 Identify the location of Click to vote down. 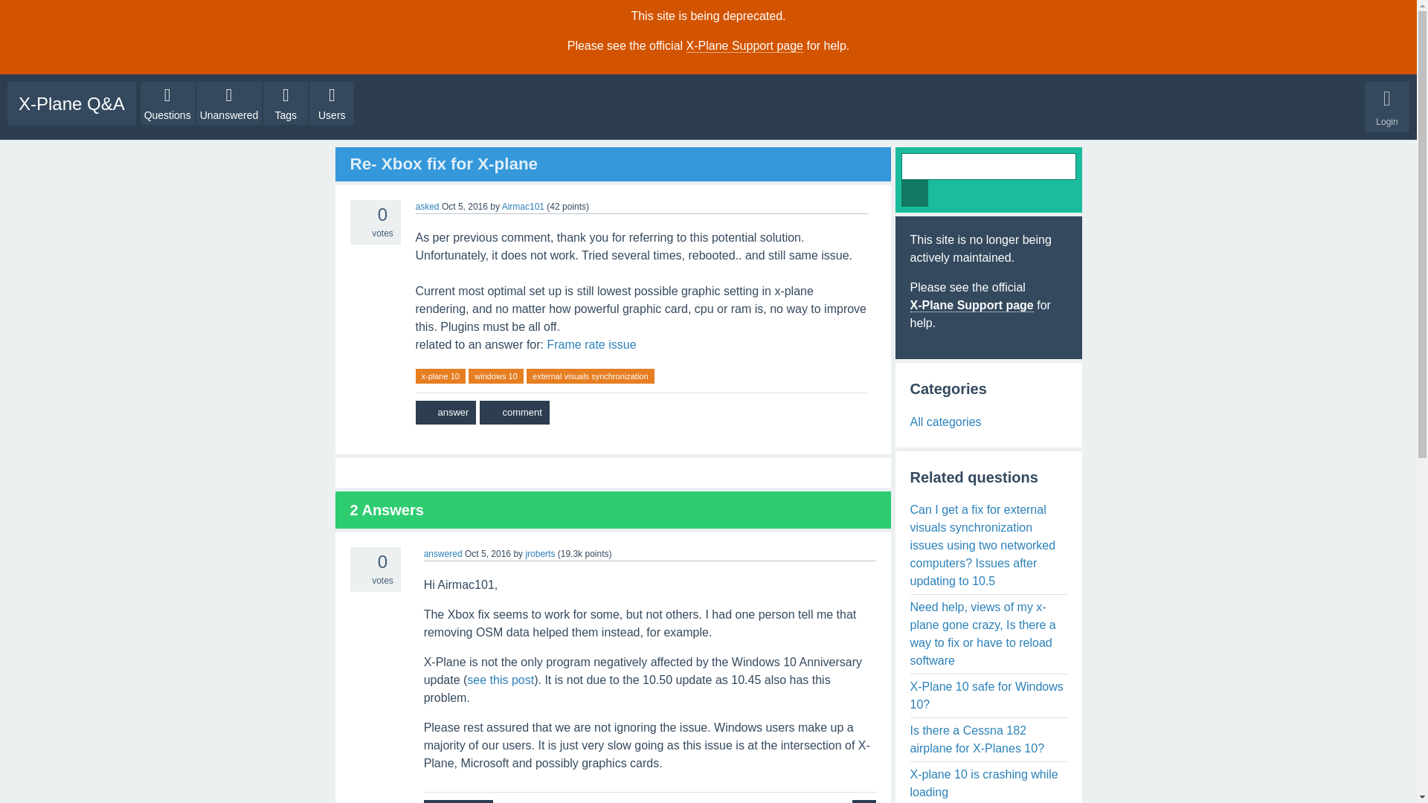
(358, 233).